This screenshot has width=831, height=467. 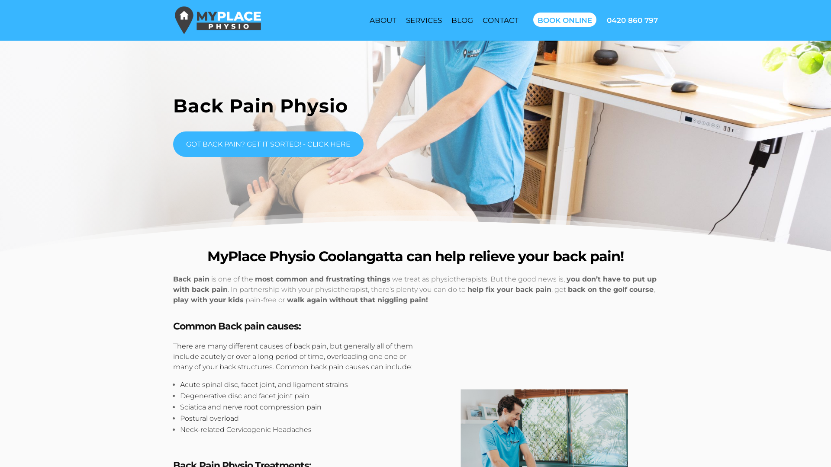 I want to click on ABOUT, so click(x=383, y=20).